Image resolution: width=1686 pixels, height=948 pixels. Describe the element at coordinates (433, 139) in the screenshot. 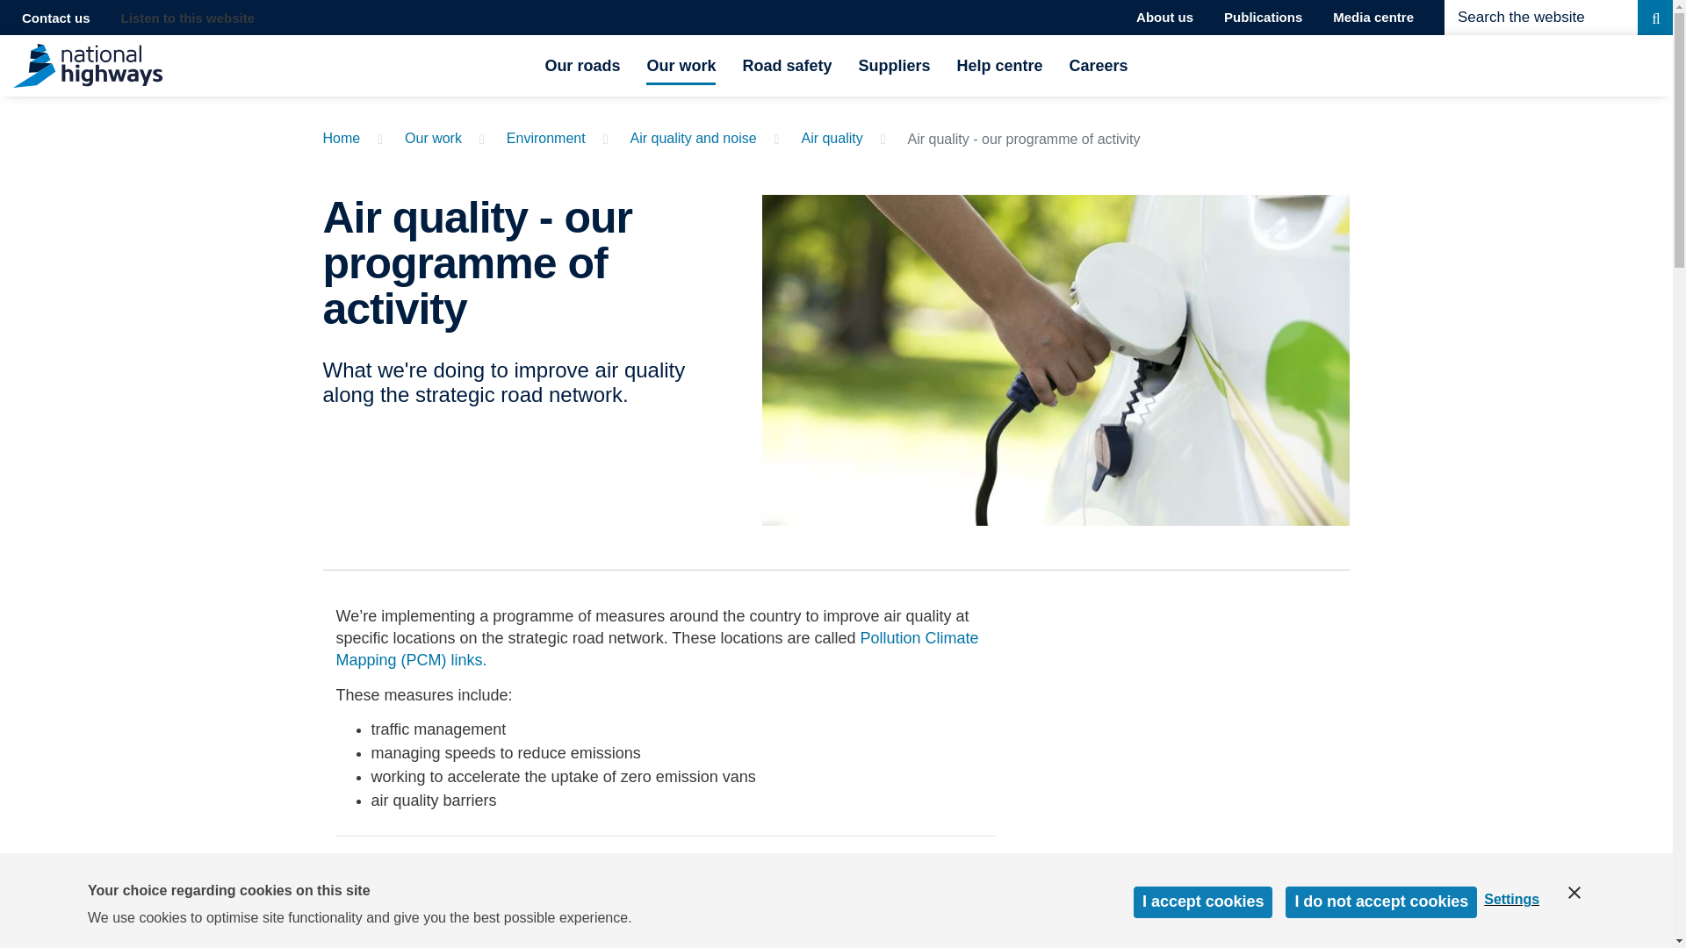

I see `Our work` at that location.